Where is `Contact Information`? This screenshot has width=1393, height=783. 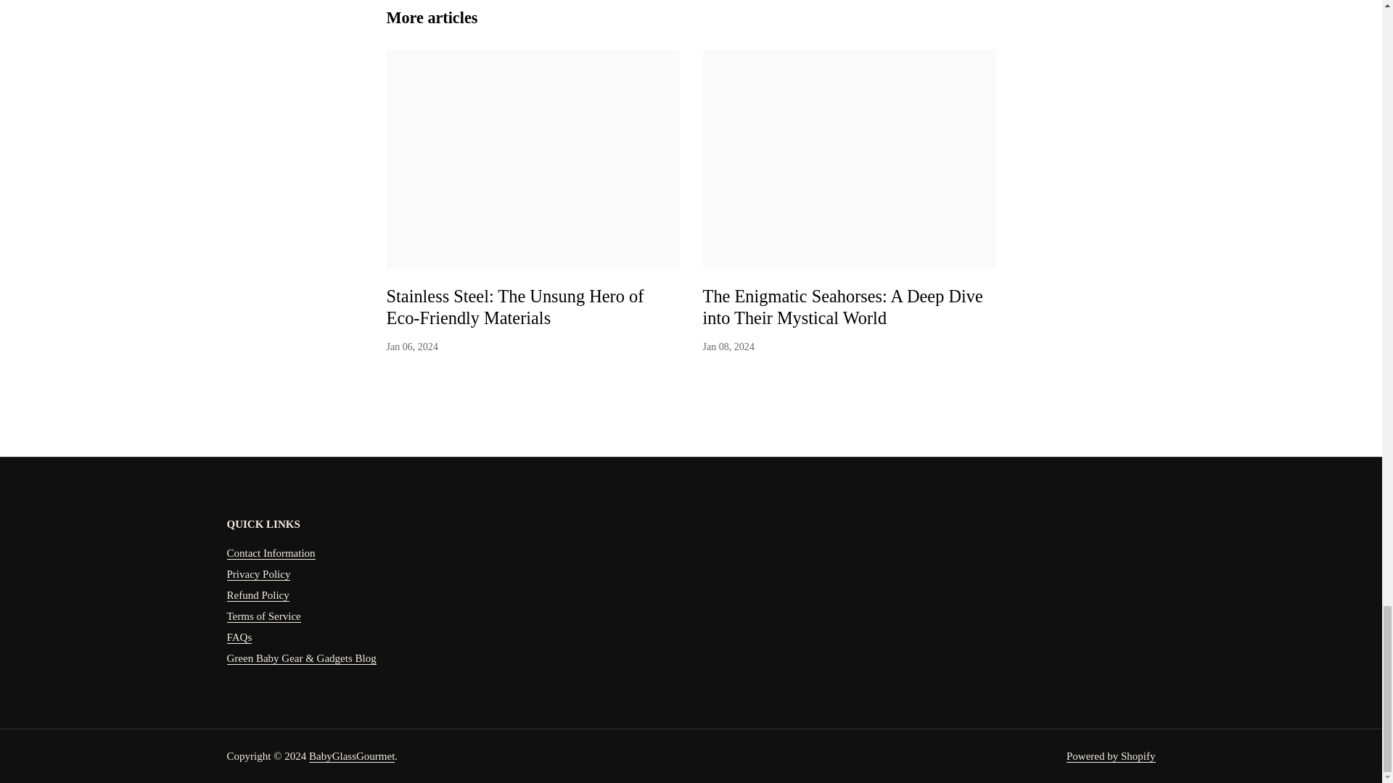 Contact Information is located at coordinates (270, 553).